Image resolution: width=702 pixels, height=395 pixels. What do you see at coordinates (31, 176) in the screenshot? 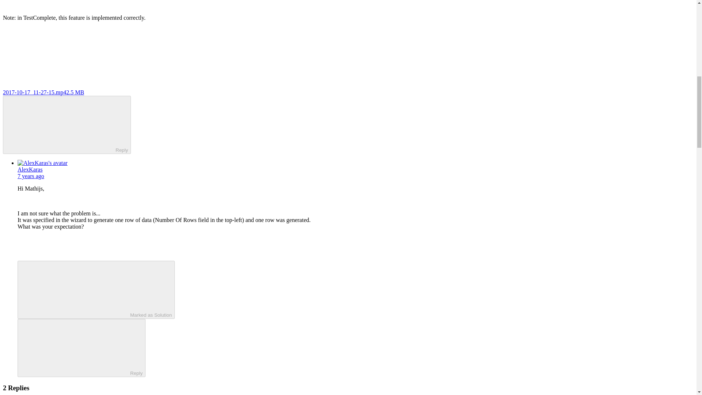
I see `7 years ago` at bounding box center [31, 176].